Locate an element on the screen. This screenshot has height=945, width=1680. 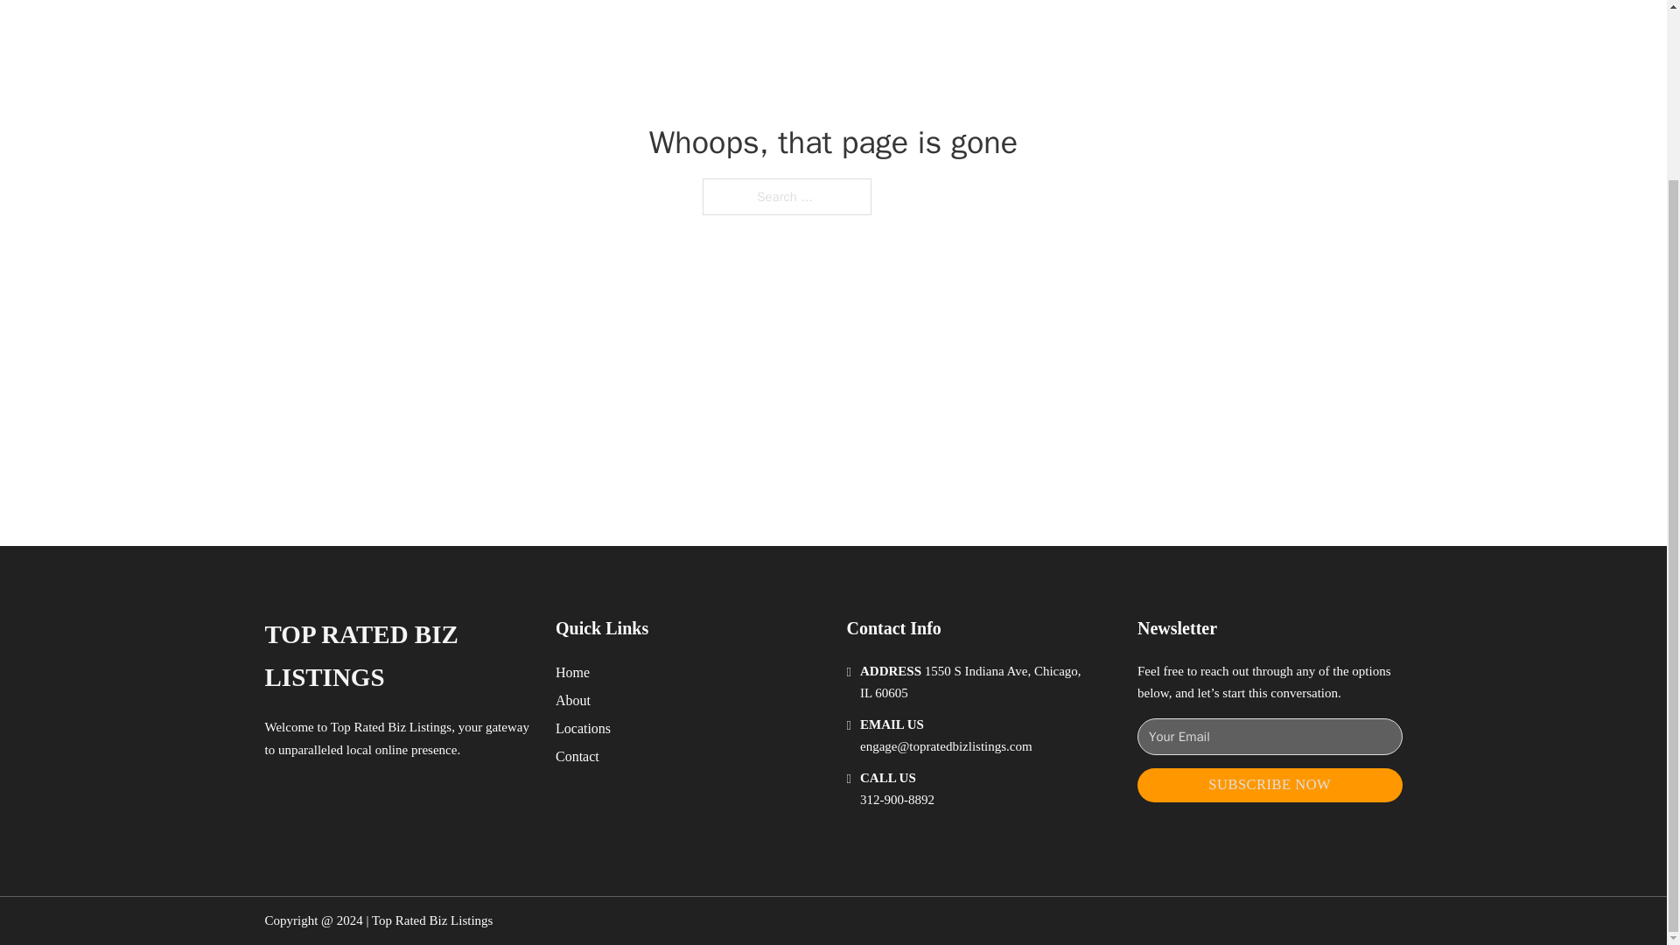
Contact is located at coordinates (577, 756).